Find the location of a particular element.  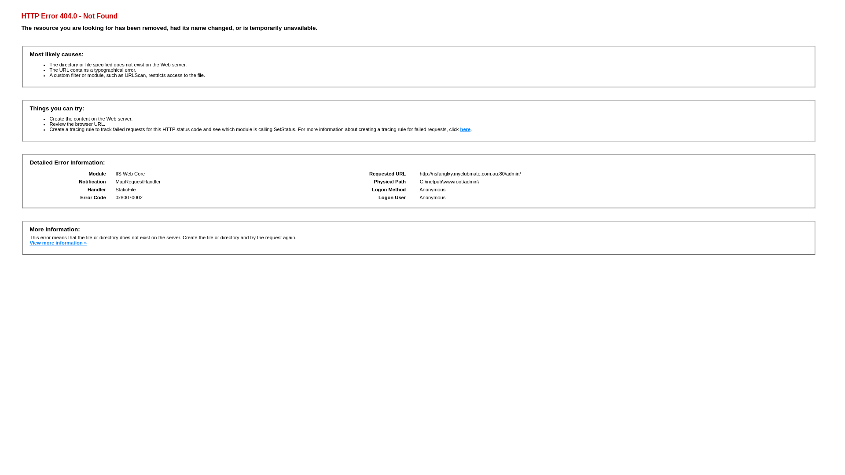

here is located at coordinates (466, 129).